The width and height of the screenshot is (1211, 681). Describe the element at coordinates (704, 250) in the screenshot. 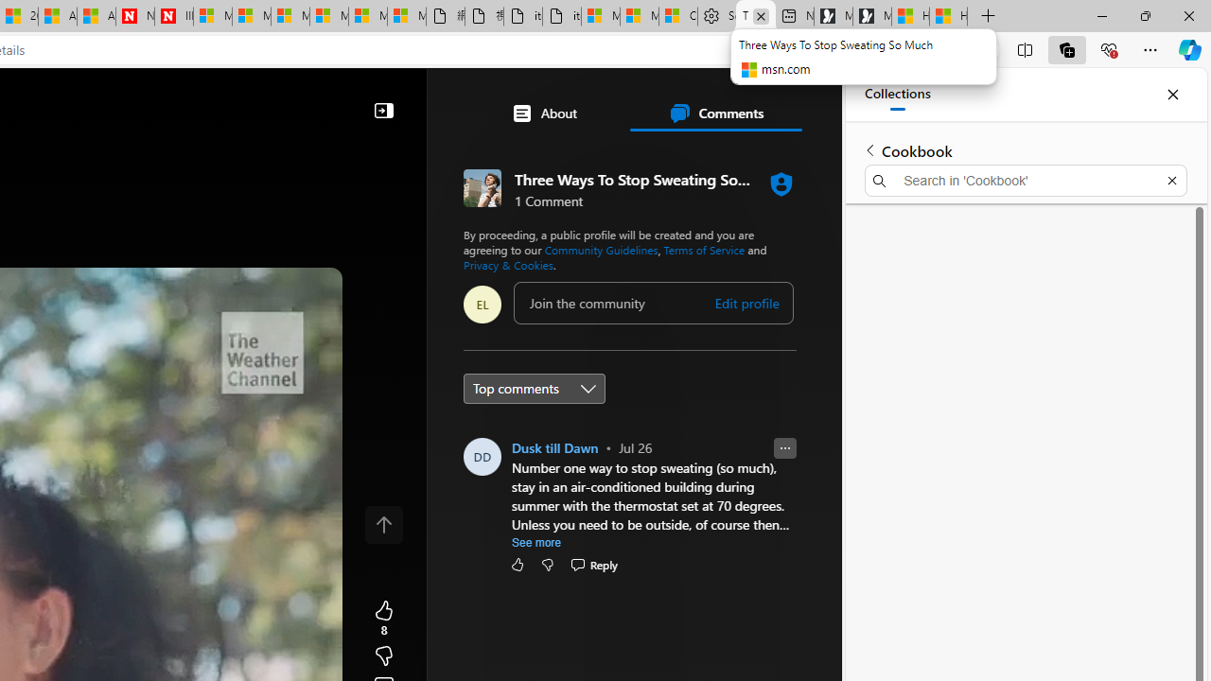

I see `Terms of Service` at that location.